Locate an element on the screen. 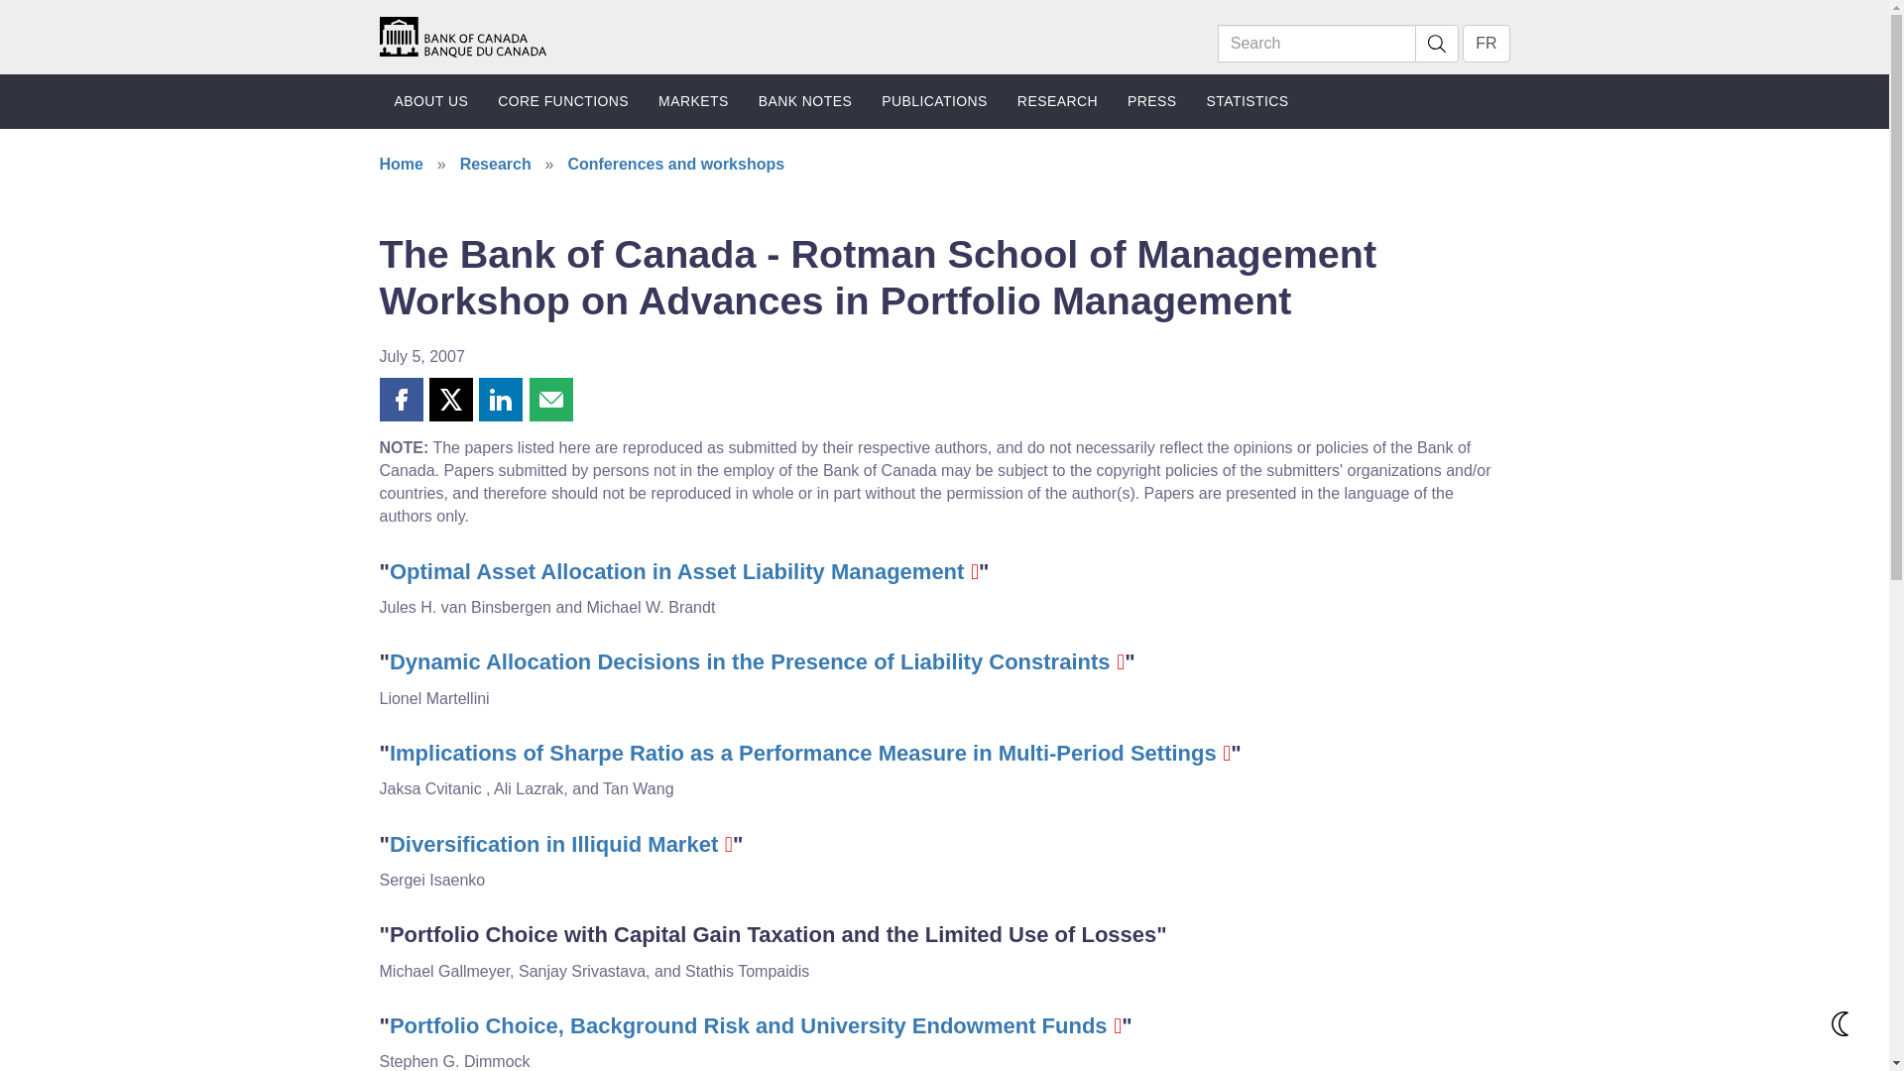 The width and height of the screenshot is (1904, 1071). MARKETS is located at coordinates (693, 101).